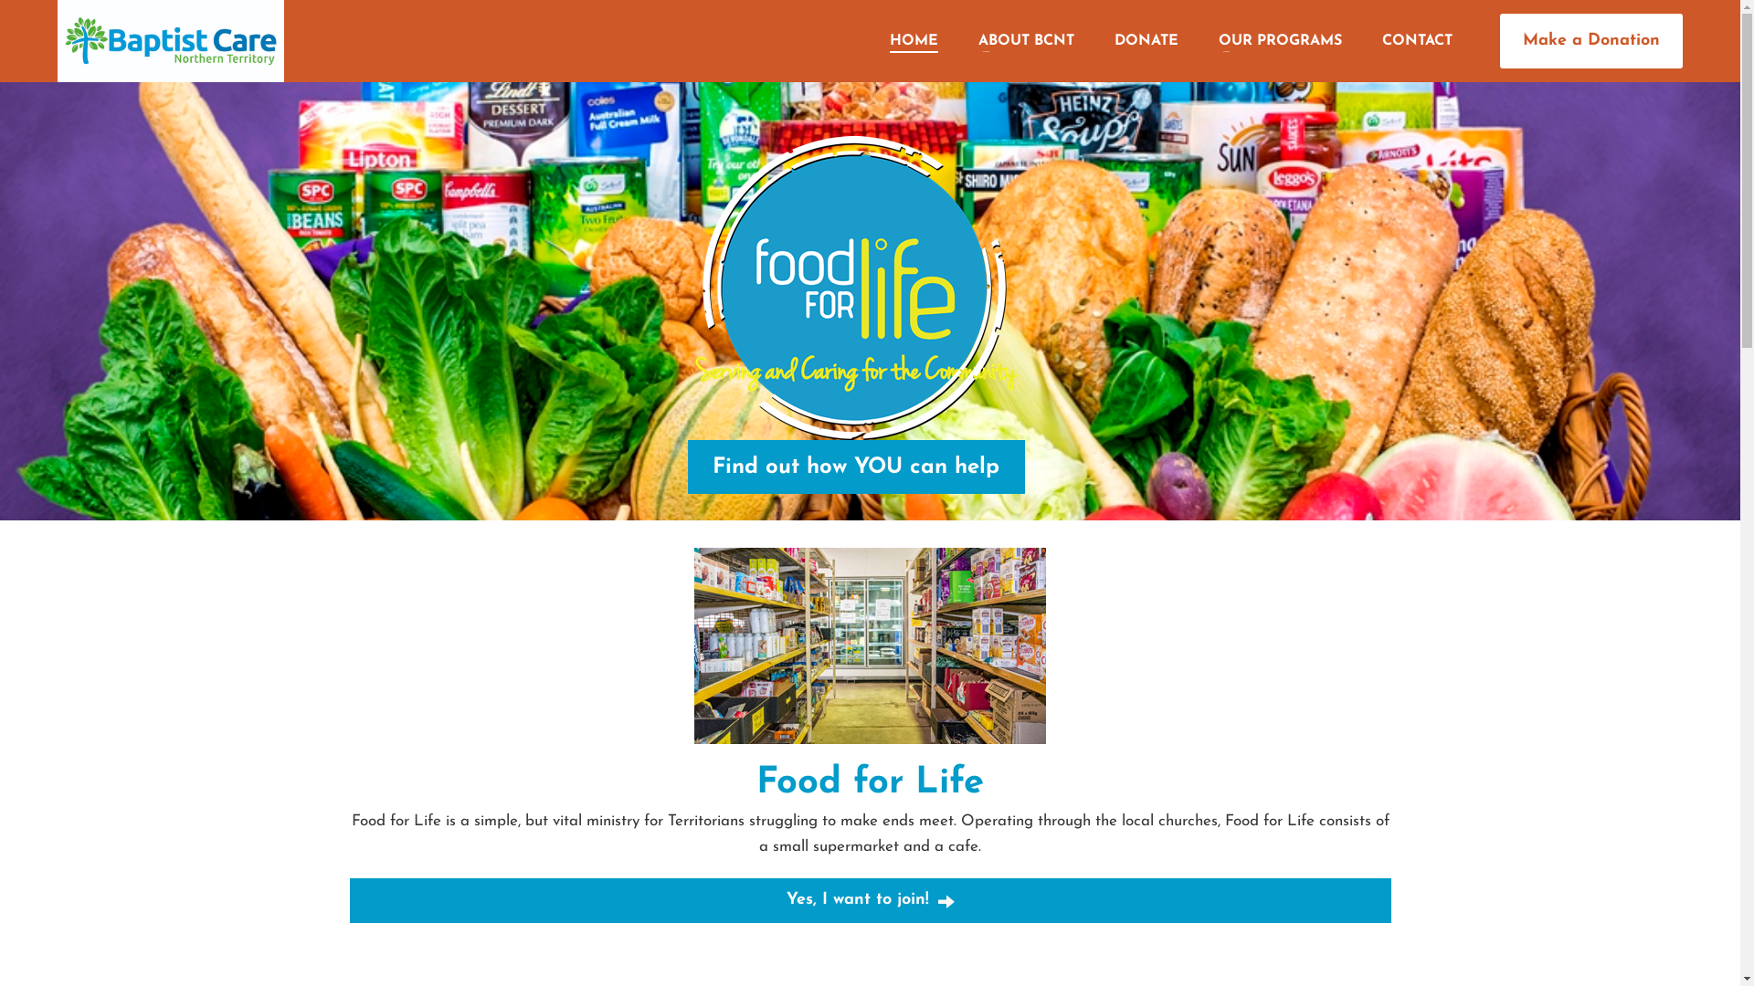 Image resolution: width=1754 pixels, height=986 pixels. Describe the element at coordinates (1027, 41) in the screenshot. I see `ABOUT BCNT` at that location.